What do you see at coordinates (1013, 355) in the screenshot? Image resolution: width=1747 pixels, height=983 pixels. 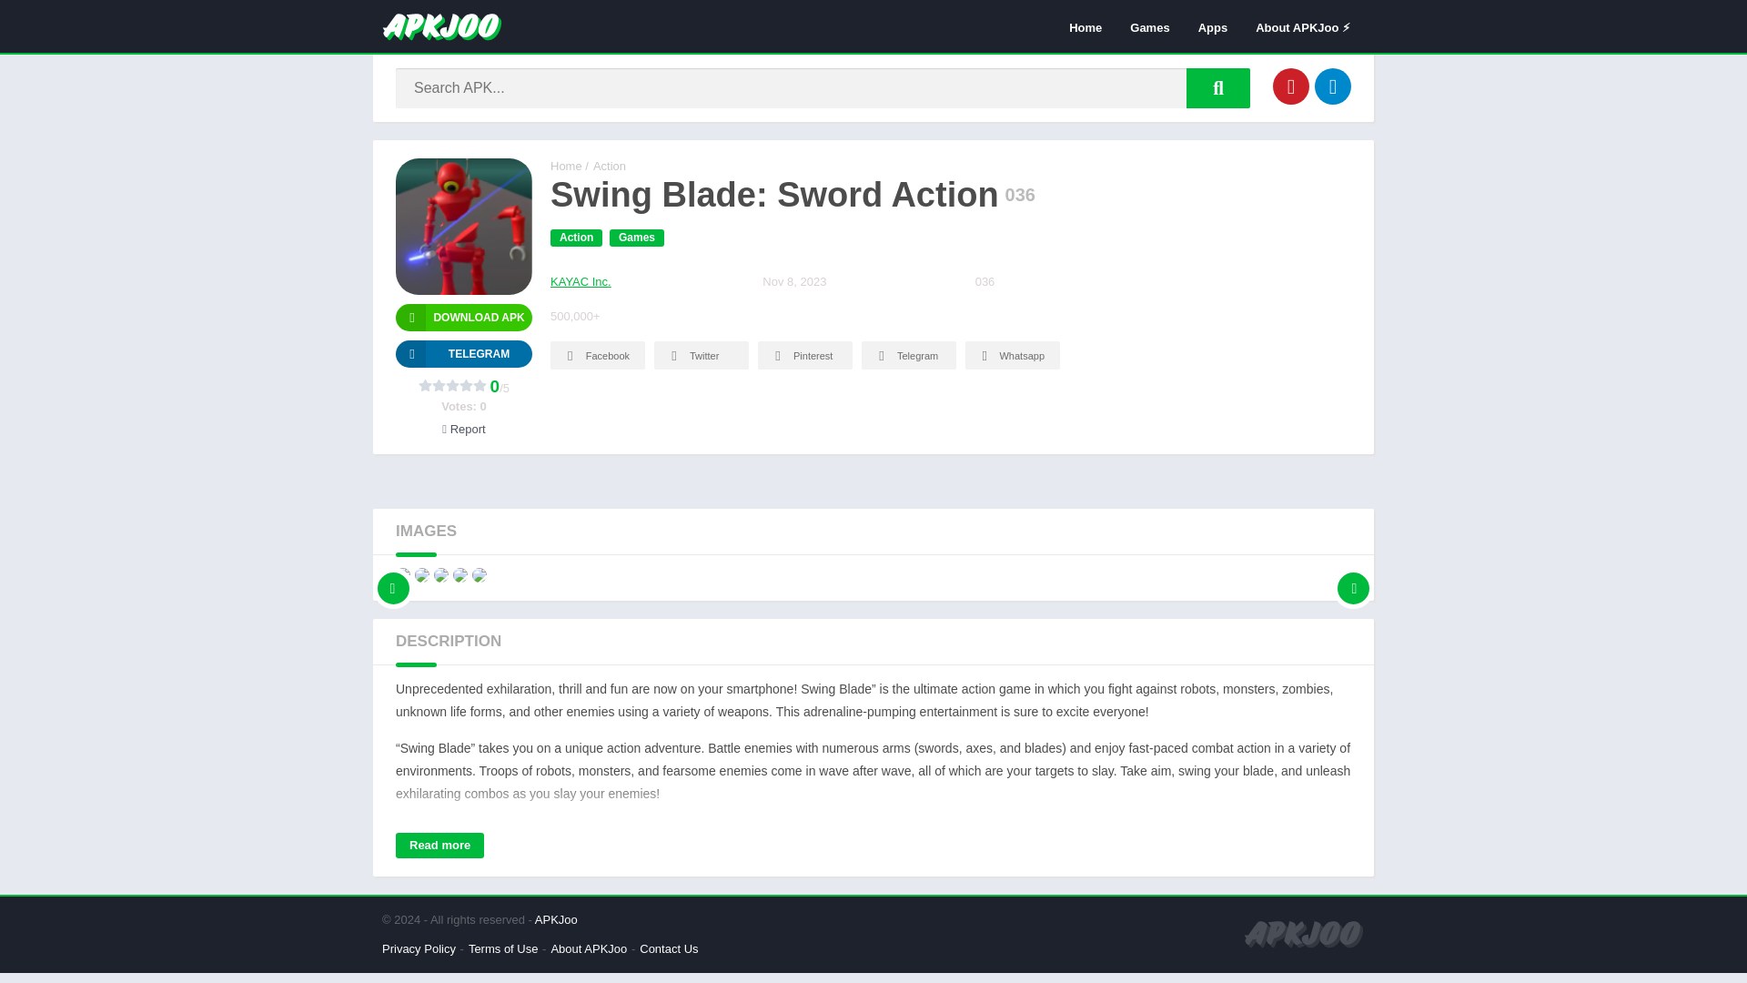 I see `Whatsapp` at bounding box center [1013, 355].